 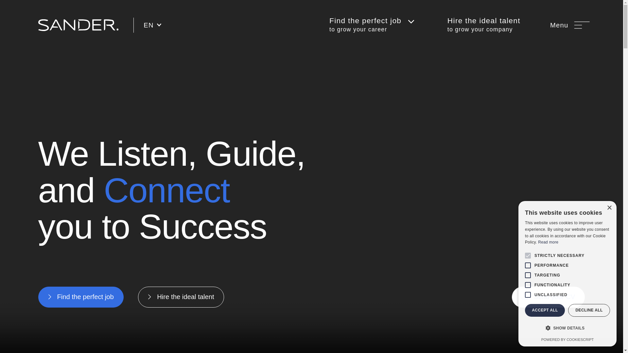 I want to click on Hire the ideal talent, so click(x=181, y=297).